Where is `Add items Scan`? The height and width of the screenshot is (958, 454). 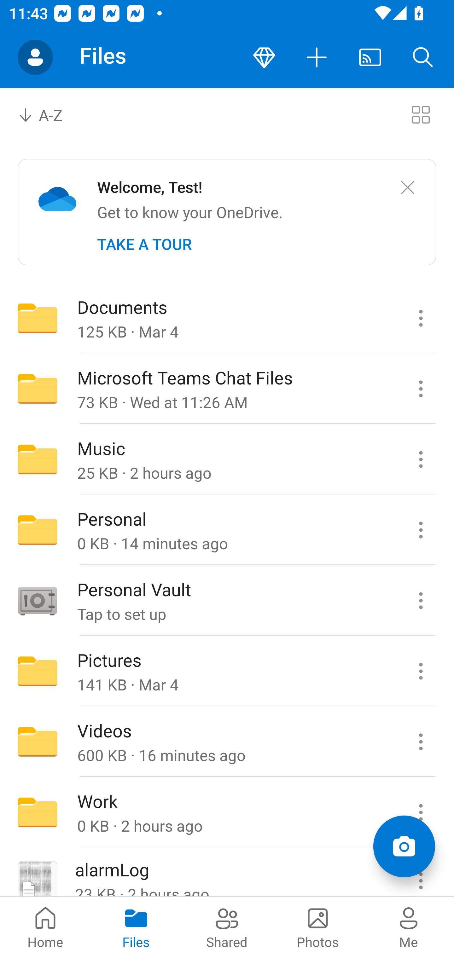
Add items Scan is located at coordinates (404, 846).